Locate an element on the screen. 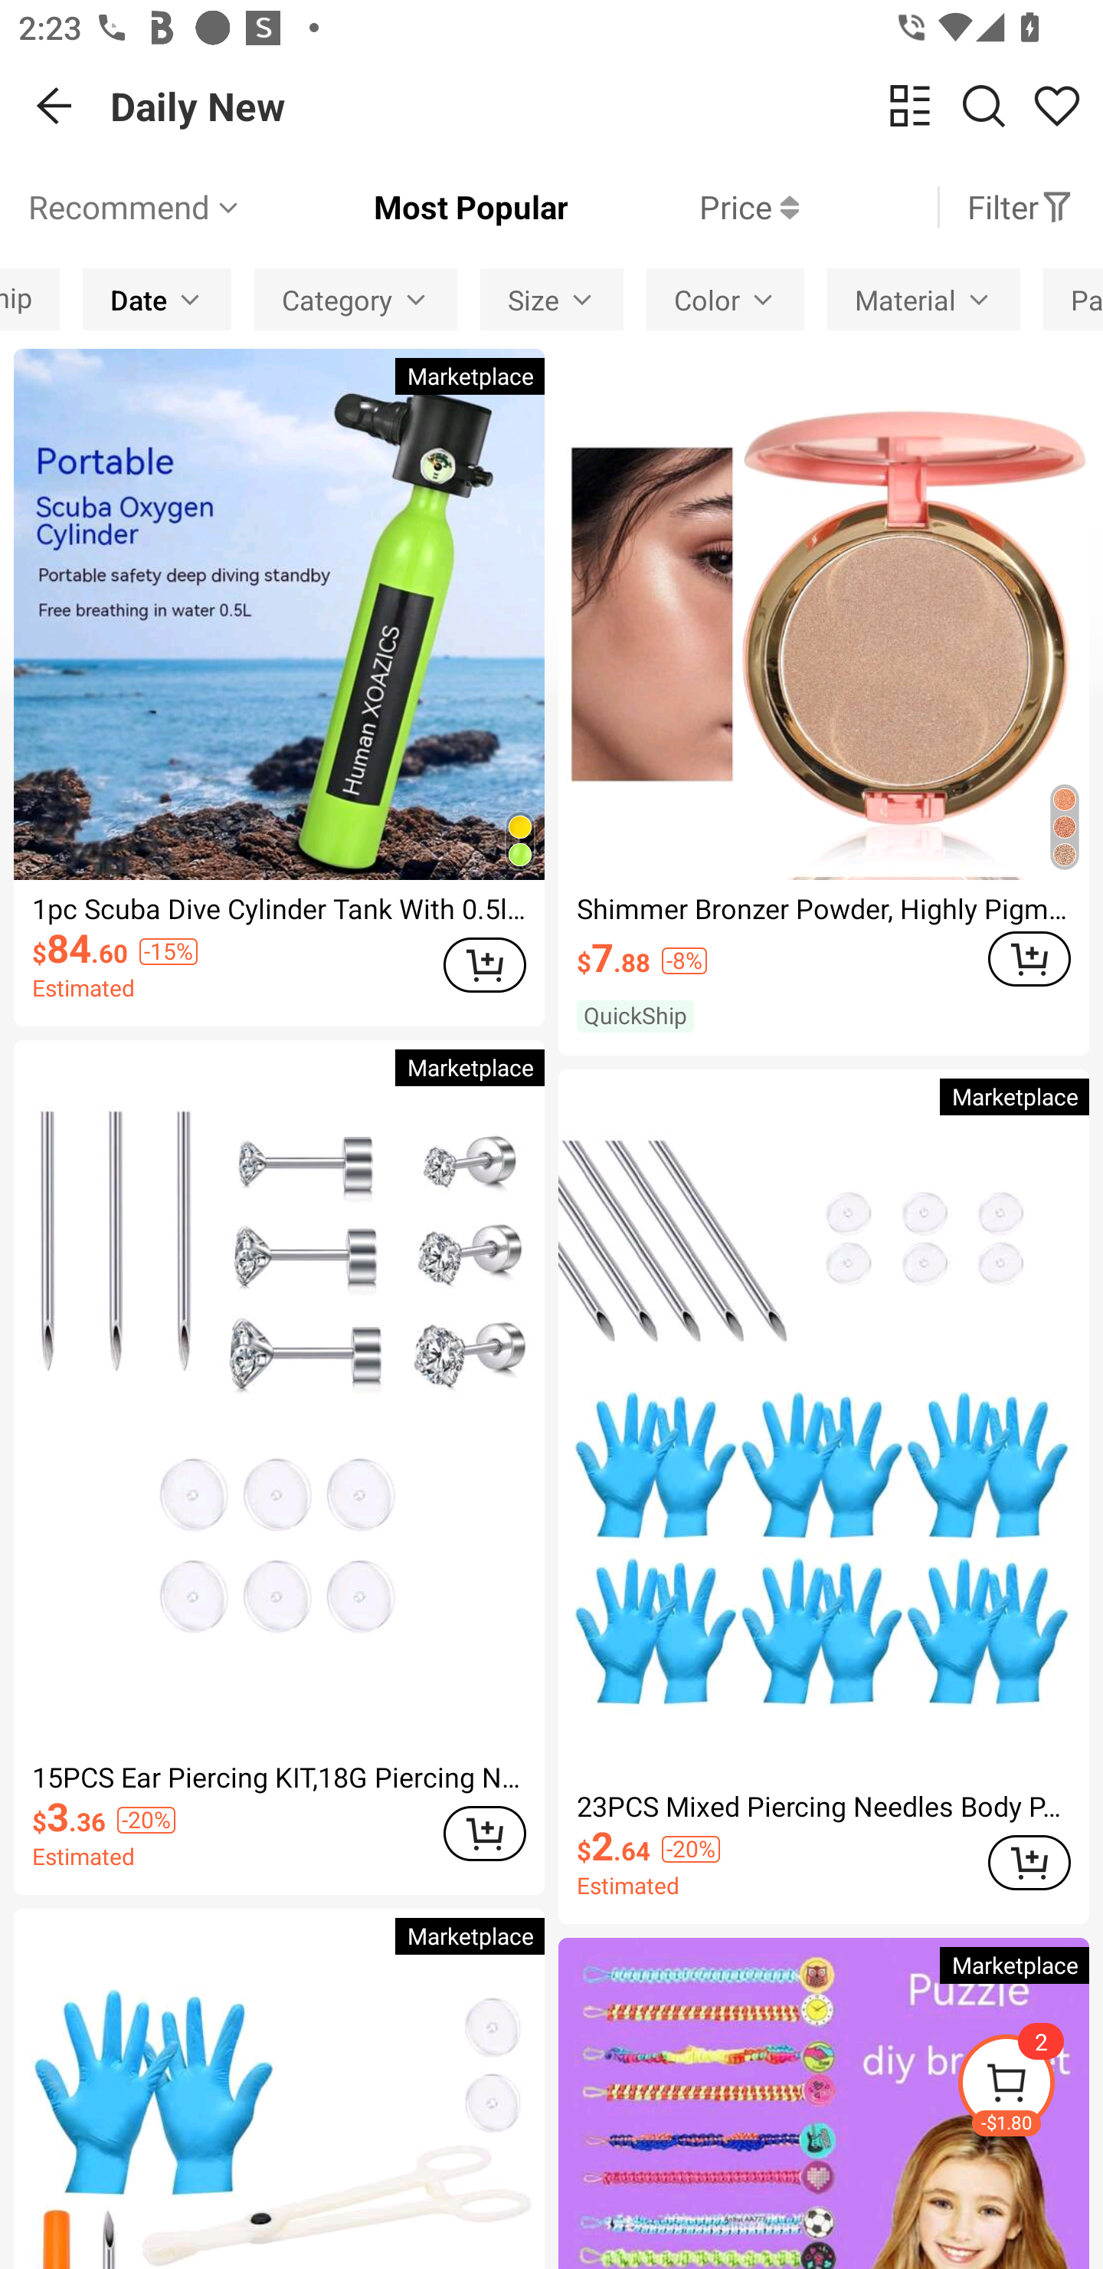 The height and width of the screenshot is (2269, 1103). Daily New change view Search Share is located at coordinates (607, 106).